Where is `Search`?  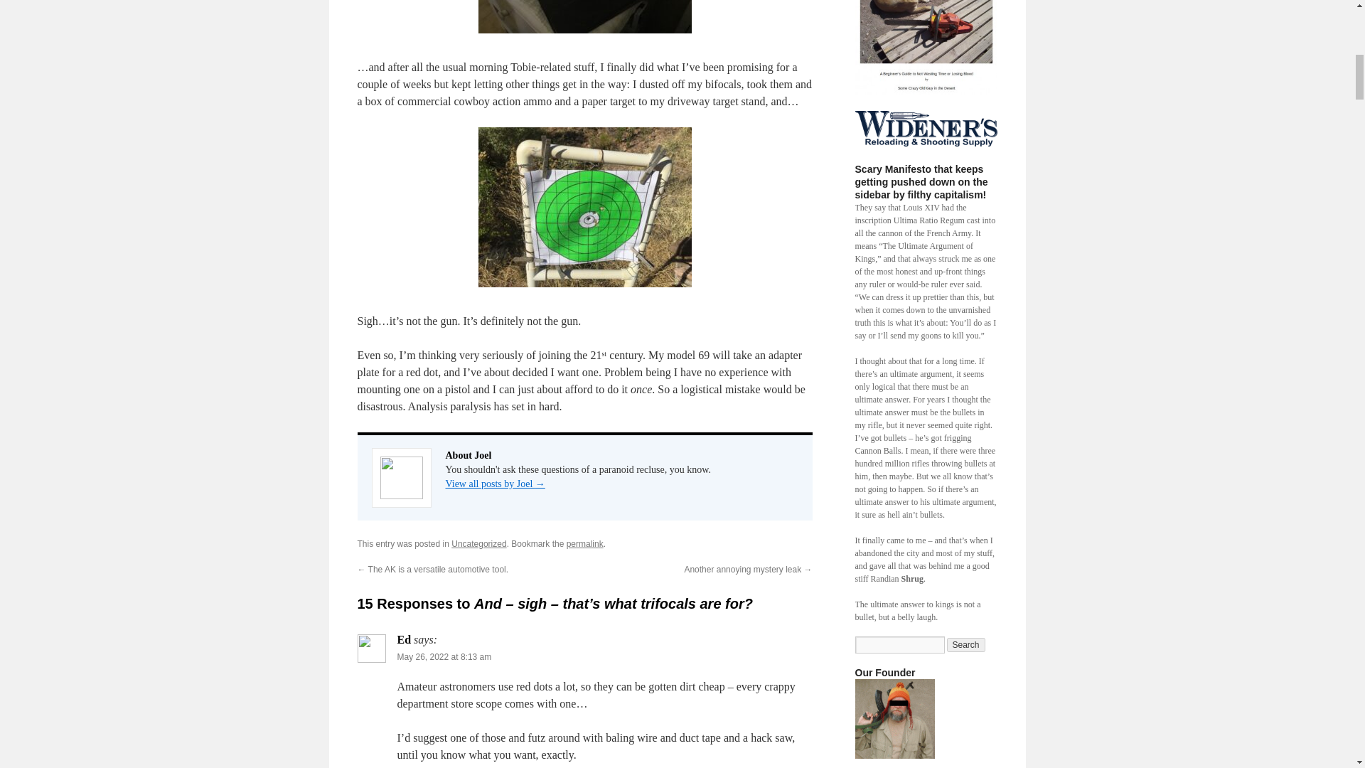 Search is located at coordinates (966, 644).